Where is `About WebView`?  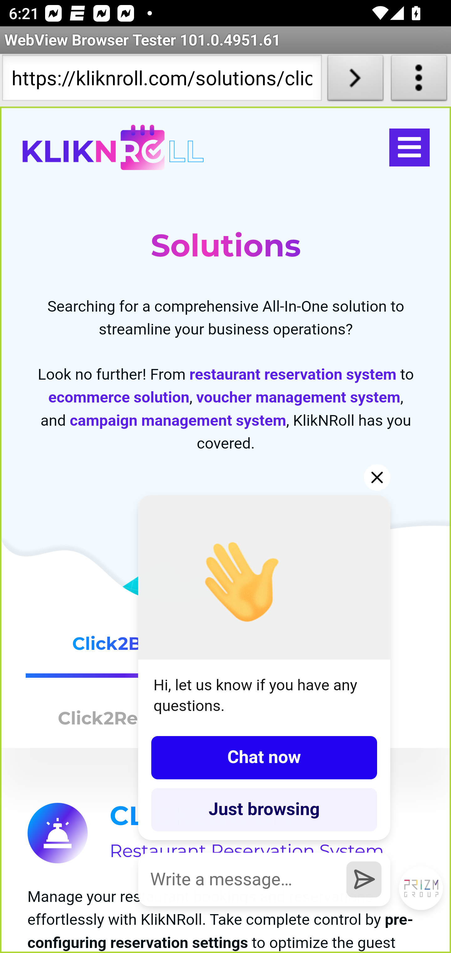 About WebView is located at coordinates (419, 80).